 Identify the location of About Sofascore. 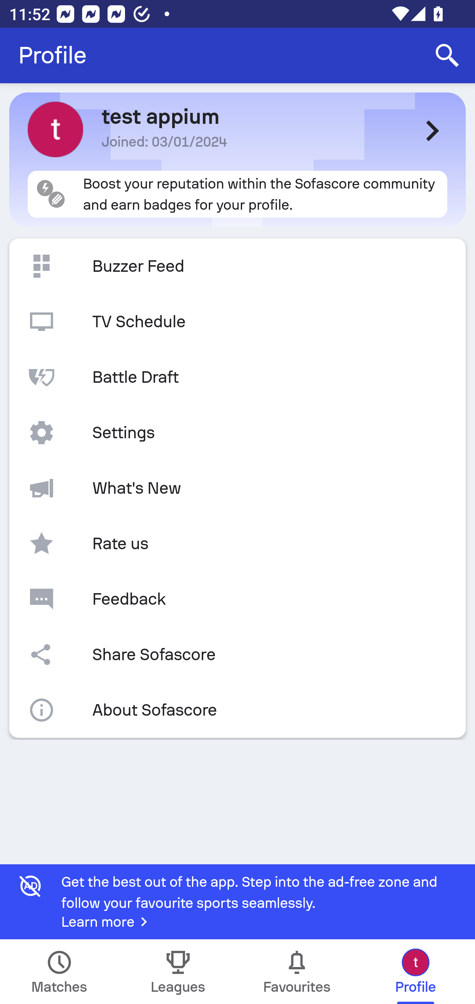
(237, 710).